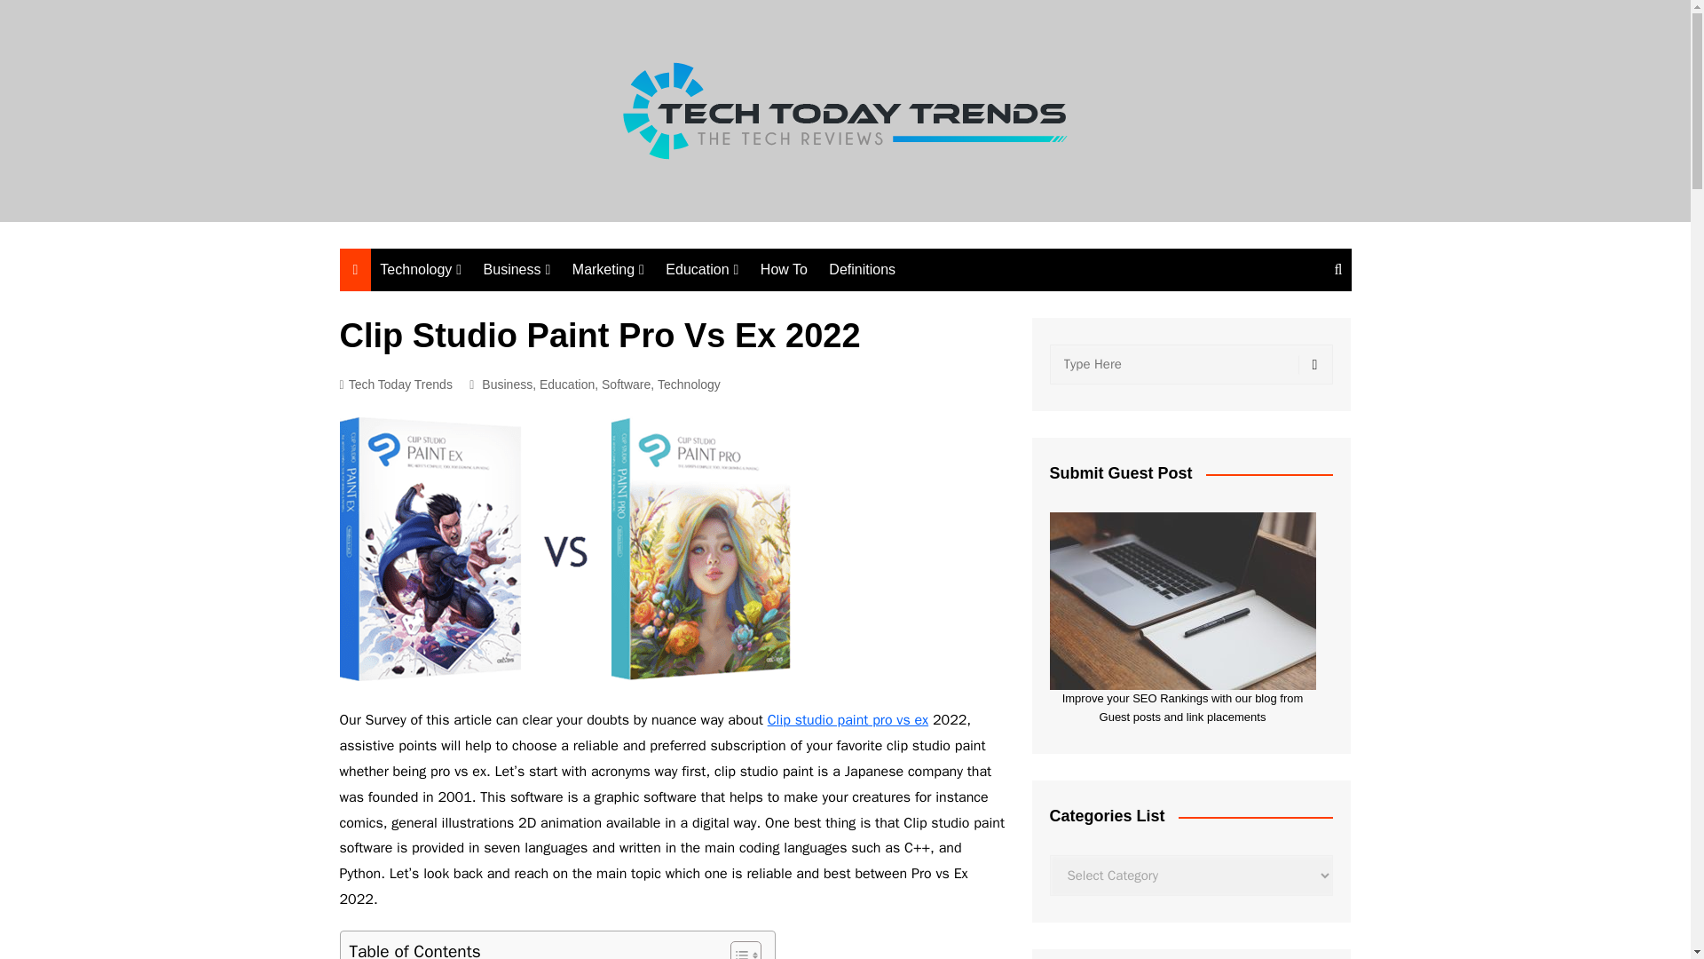 The image size is (1704, 959). What do you see at coordinates (660, 393) in the screenshot?
I see `Games` at bounding box center [660, 393].